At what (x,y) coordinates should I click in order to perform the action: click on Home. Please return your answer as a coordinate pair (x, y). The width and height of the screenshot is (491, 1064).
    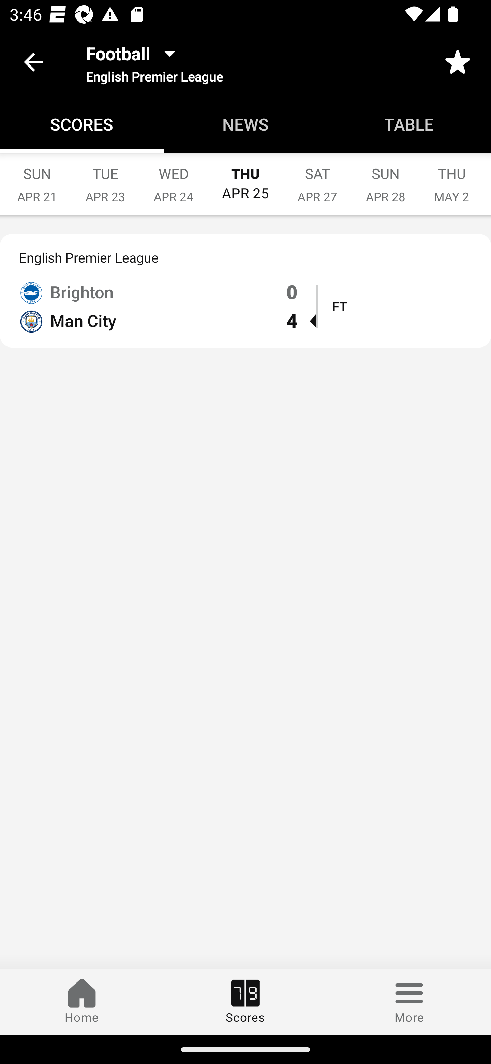
    Looking at the image, I should click on (82, 1002).